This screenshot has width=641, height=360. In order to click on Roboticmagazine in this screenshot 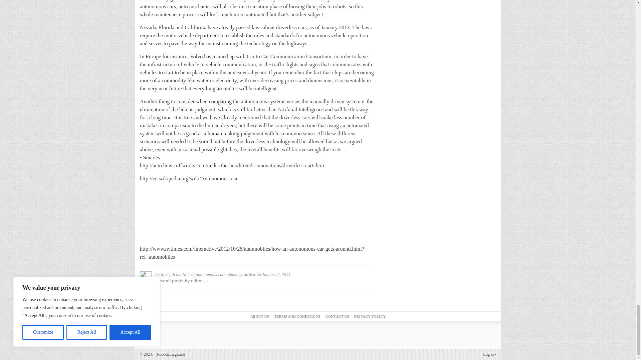, I will do `click(169, 354)`.